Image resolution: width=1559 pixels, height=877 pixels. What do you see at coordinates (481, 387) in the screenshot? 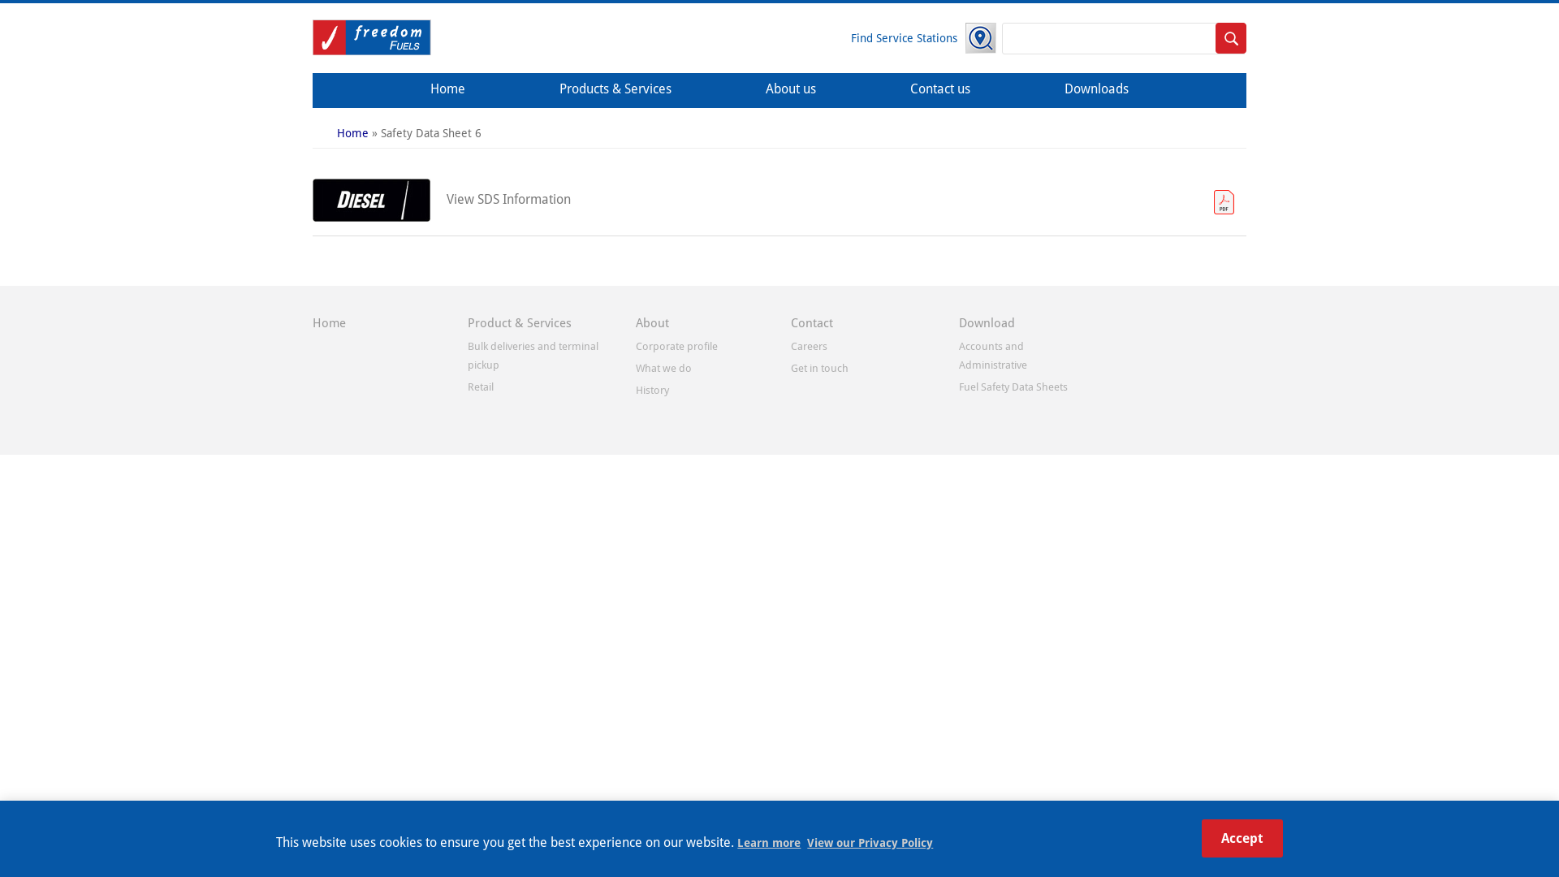
I see `Retail` at bounding box center [481, 387].